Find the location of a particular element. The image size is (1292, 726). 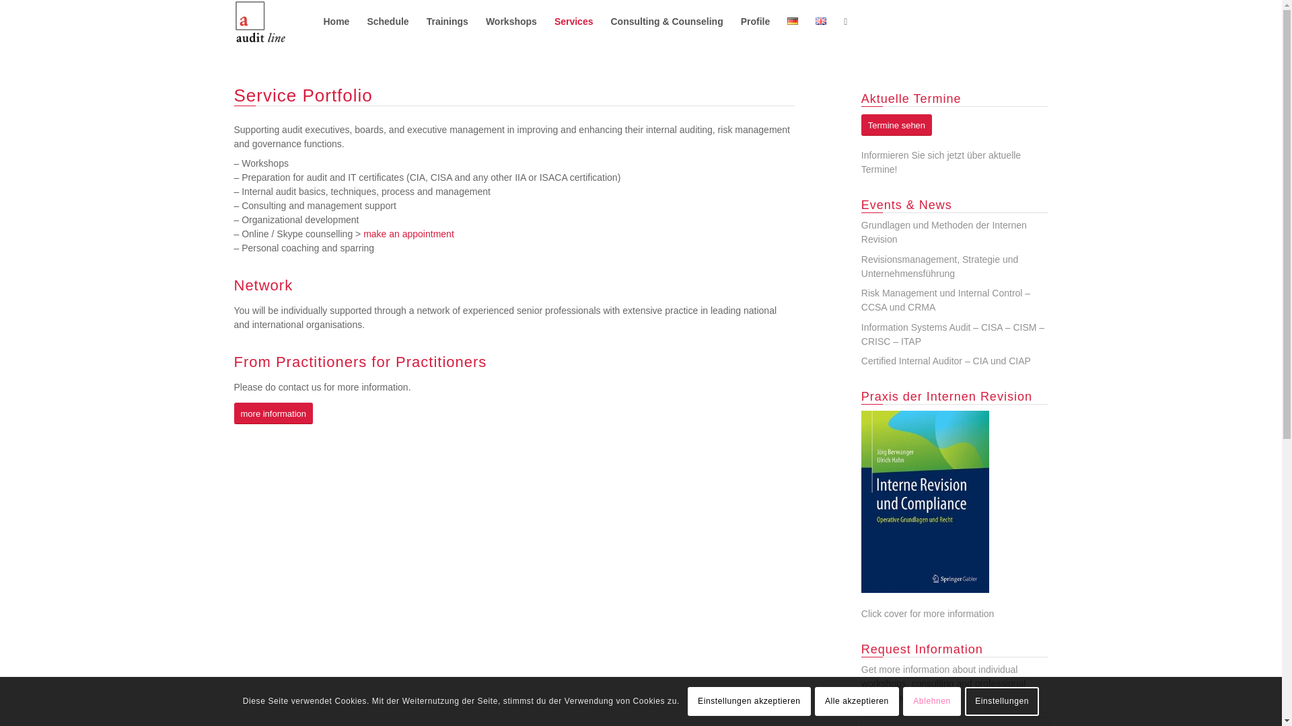

make an appointment is located at coordinates (408, 234).